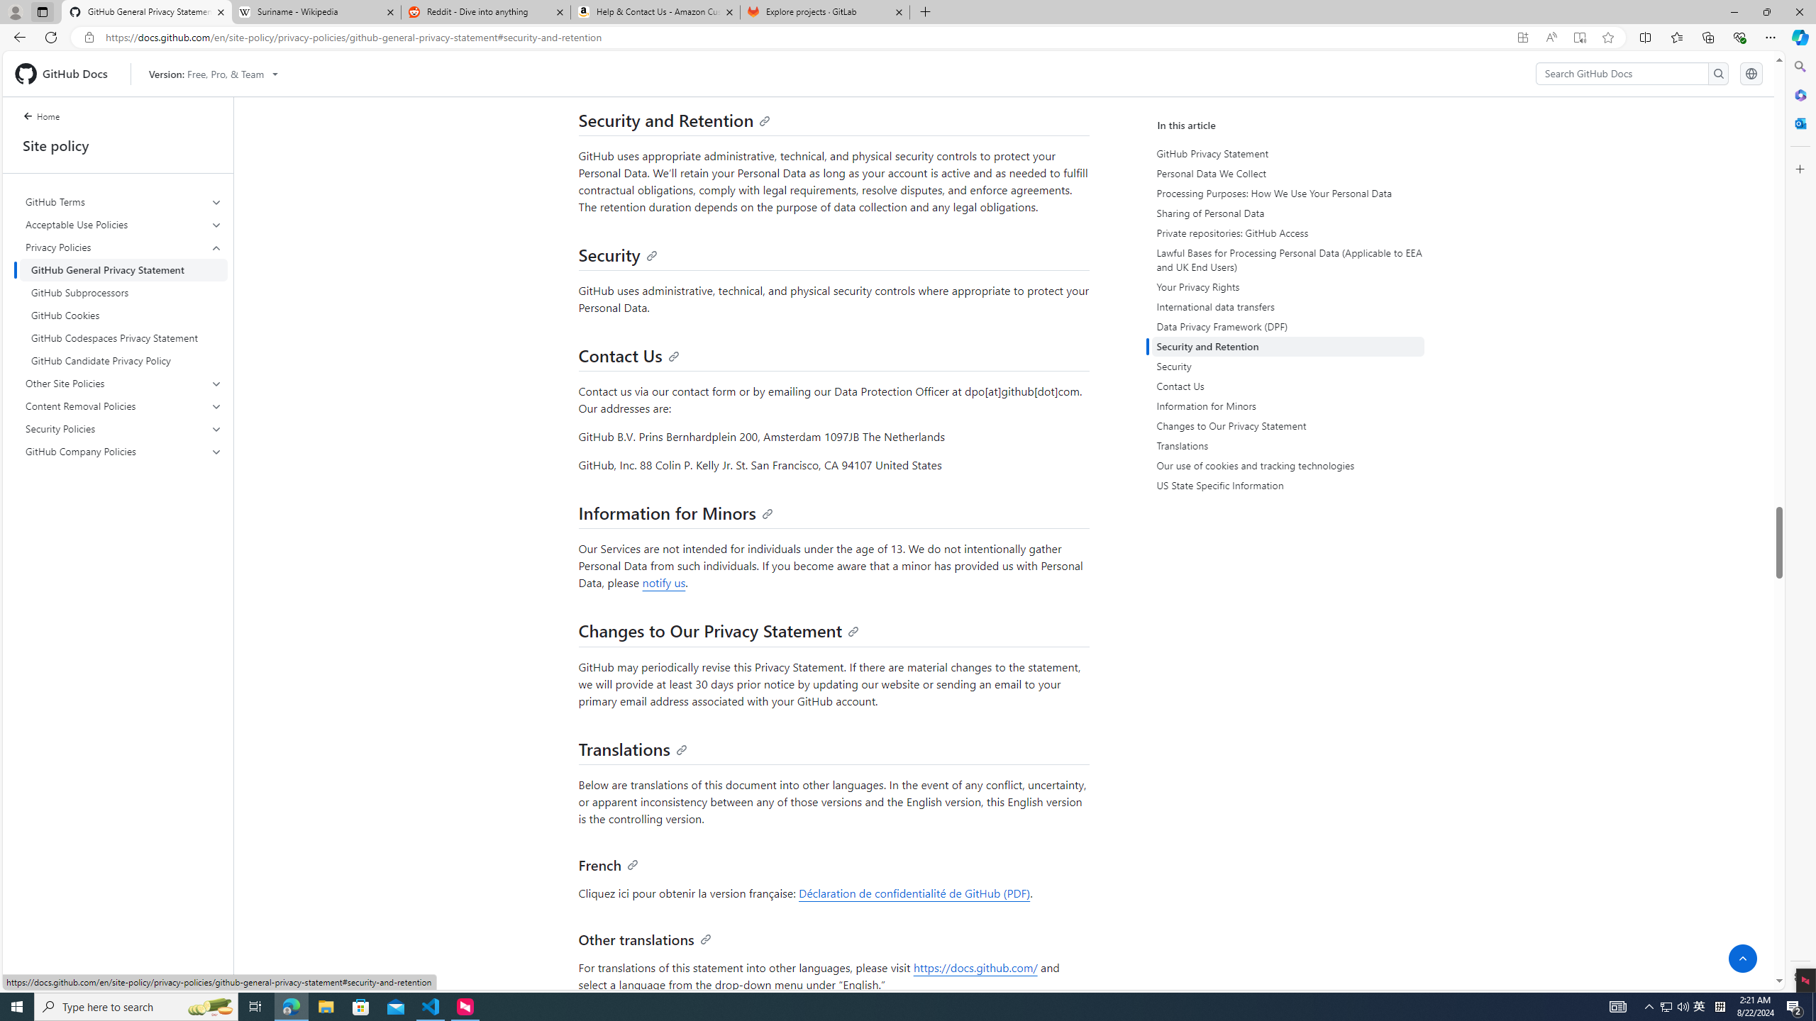 Image resolution: width=1816 pixels, height=1021 pixels. I want to click on Translations, so click(633, 748).